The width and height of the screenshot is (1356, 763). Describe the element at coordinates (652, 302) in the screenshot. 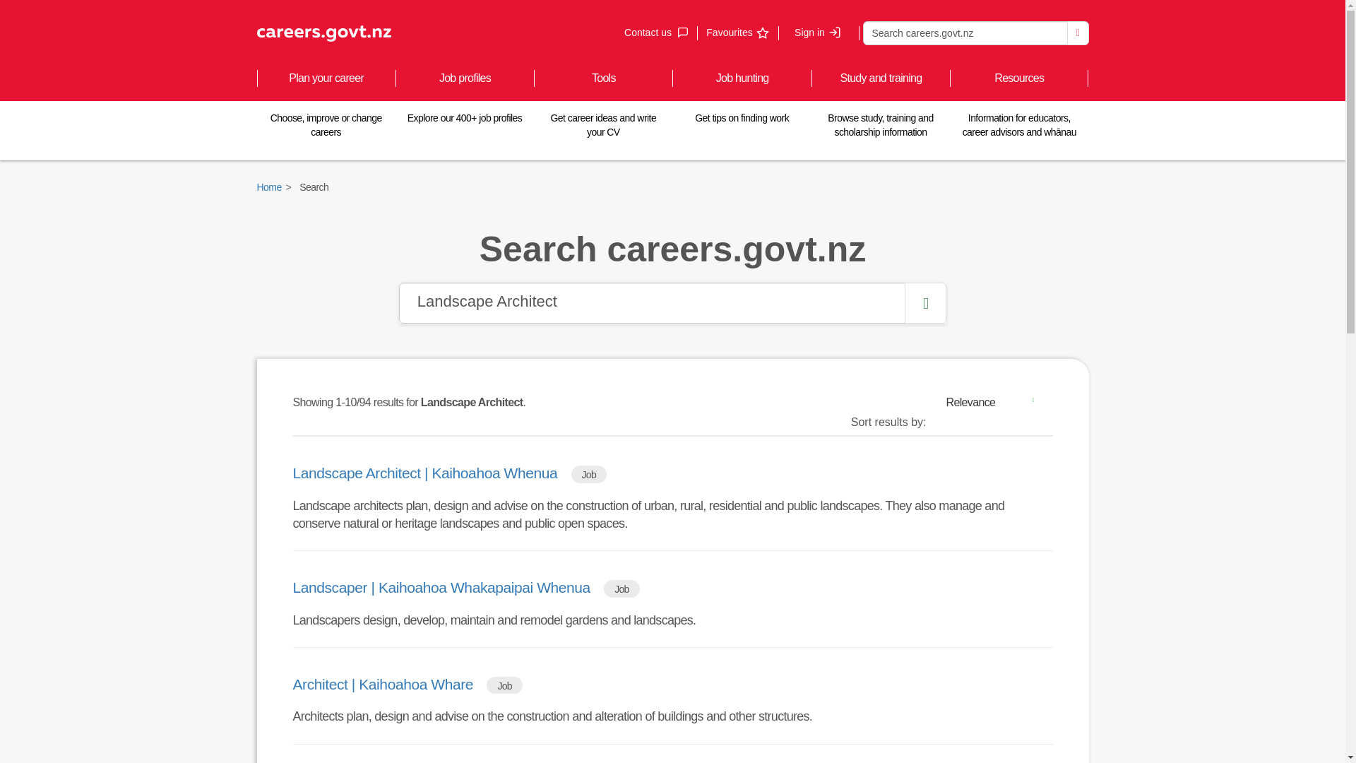

I see `Favourites` at that location.